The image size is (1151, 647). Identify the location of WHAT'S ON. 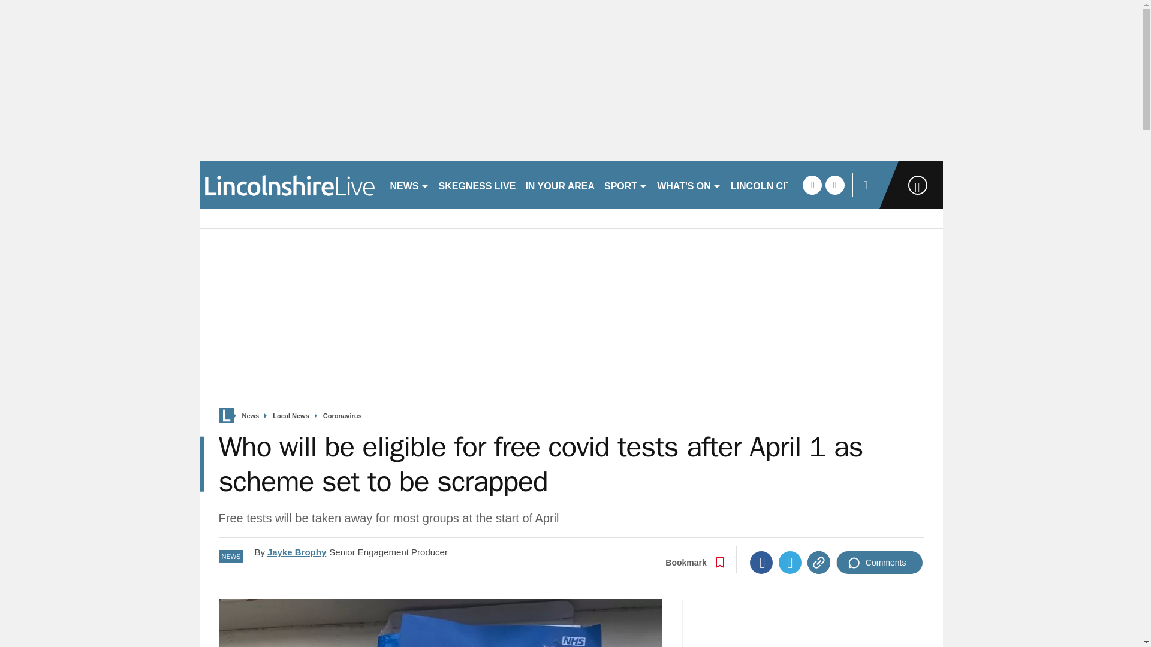
(689, 185).